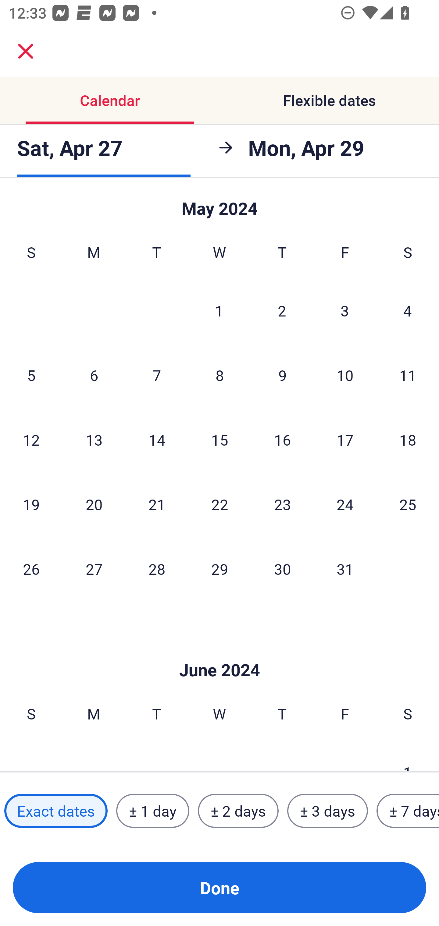 The image size is (439, 926). Describe the element at coordinates (345, 311) in the screenshot. I see `3 Friday, May 3, 2024` at that location.